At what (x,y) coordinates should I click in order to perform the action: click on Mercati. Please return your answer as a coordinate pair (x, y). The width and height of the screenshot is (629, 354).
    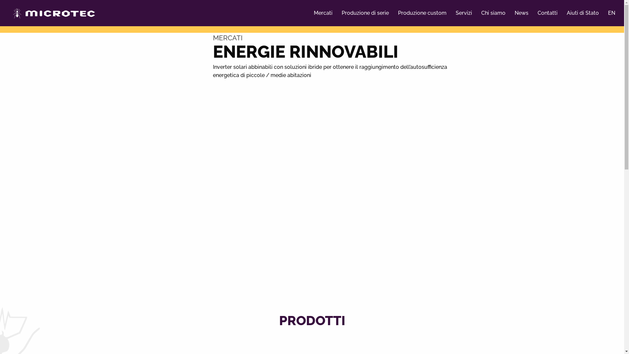
    Looking at the image, I should click on (323, 13).